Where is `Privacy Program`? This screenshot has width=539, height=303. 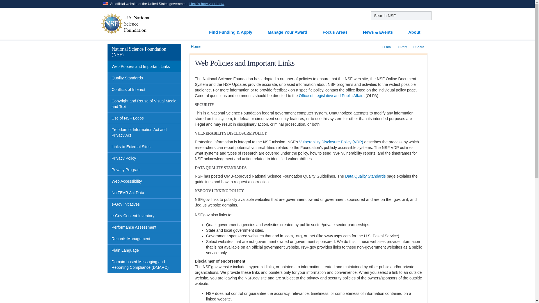
Privacy Program is located at coordinates (144, 170).